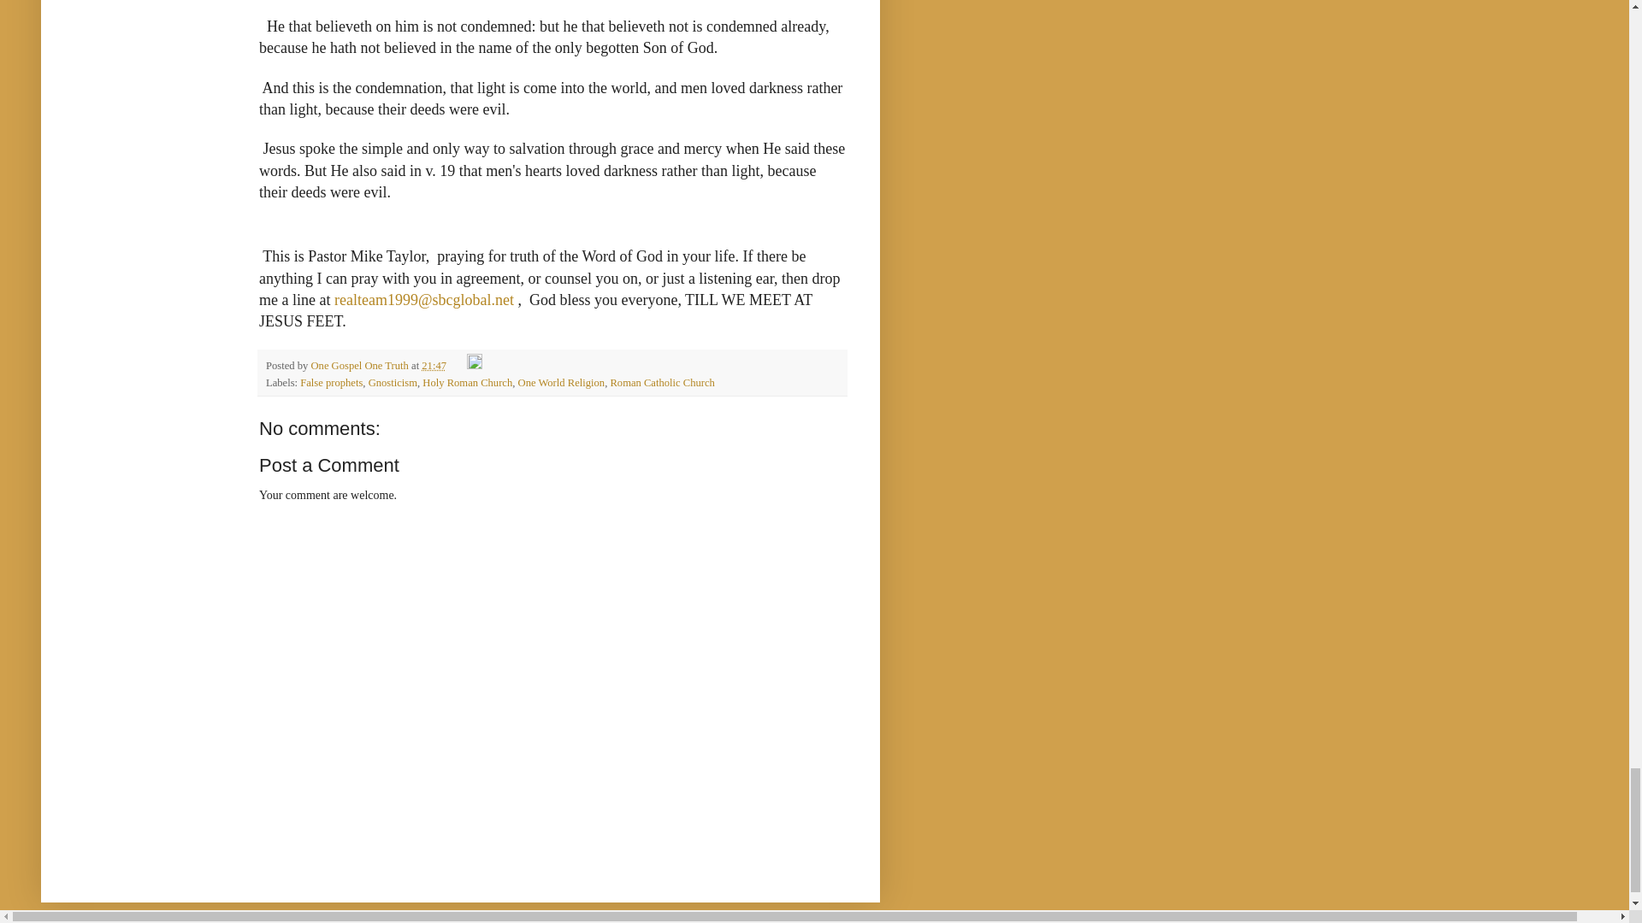  What do you see at coordinates (662, 382) in the screenshot?
I see `Roman Catholic Church` at bounding box center [662, 382].